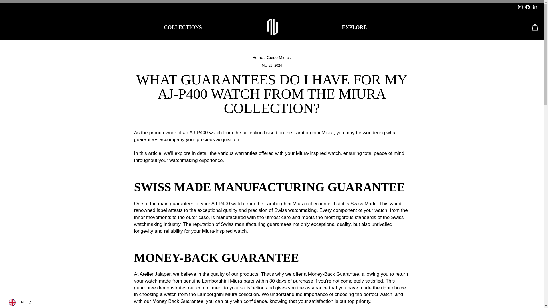  What do you see at coordinates (258, 58) in the screenshot?
I see `Back to the frontpage` at bounding box center [258, 58].